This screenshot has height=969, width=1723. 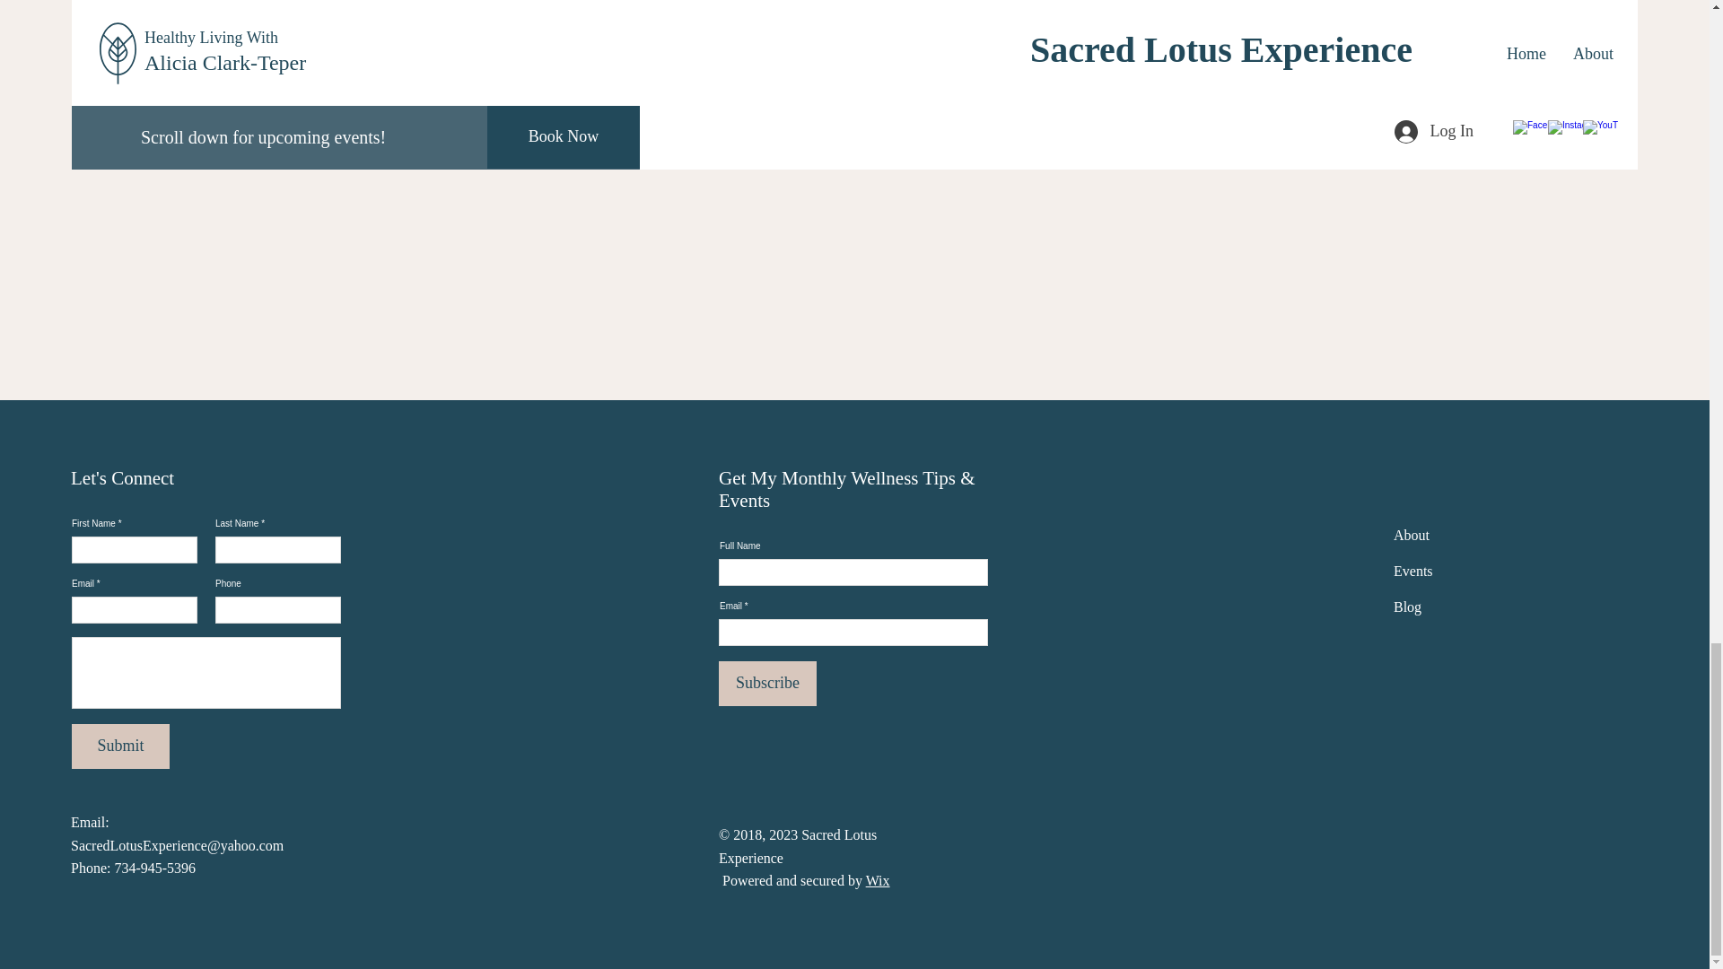 What do you see at coordinates (120, 746) in the screenshot?
I see `Submit` at bounding box center [120, 746].